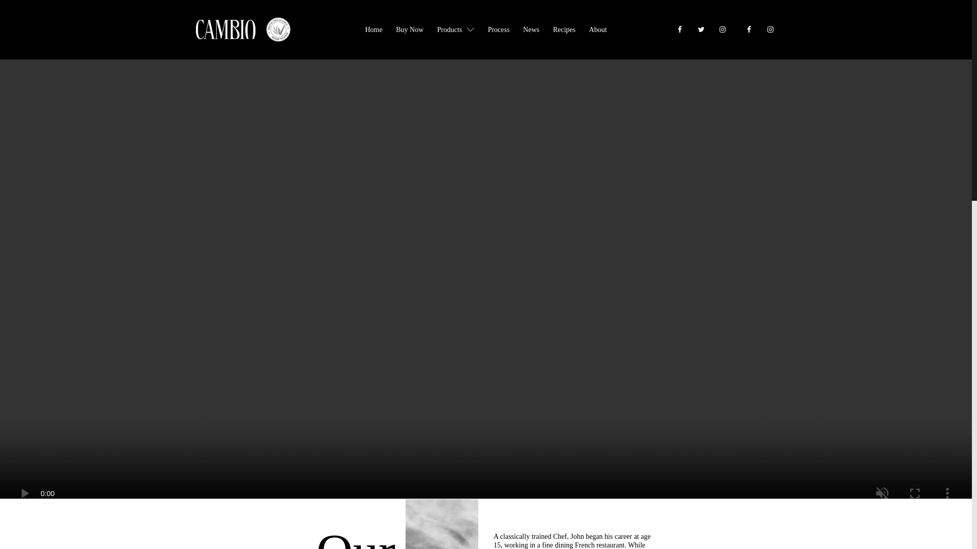  I want to click on Products, so click(456, 29).